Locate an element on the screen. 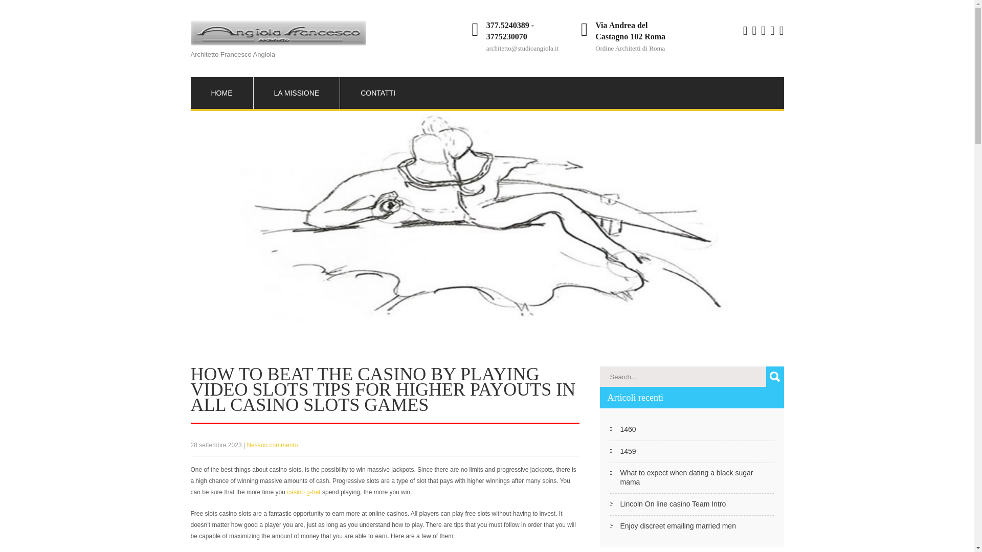 This screenshot has height=552, width=982. Nessun commento is located at coordinates (272, 445).